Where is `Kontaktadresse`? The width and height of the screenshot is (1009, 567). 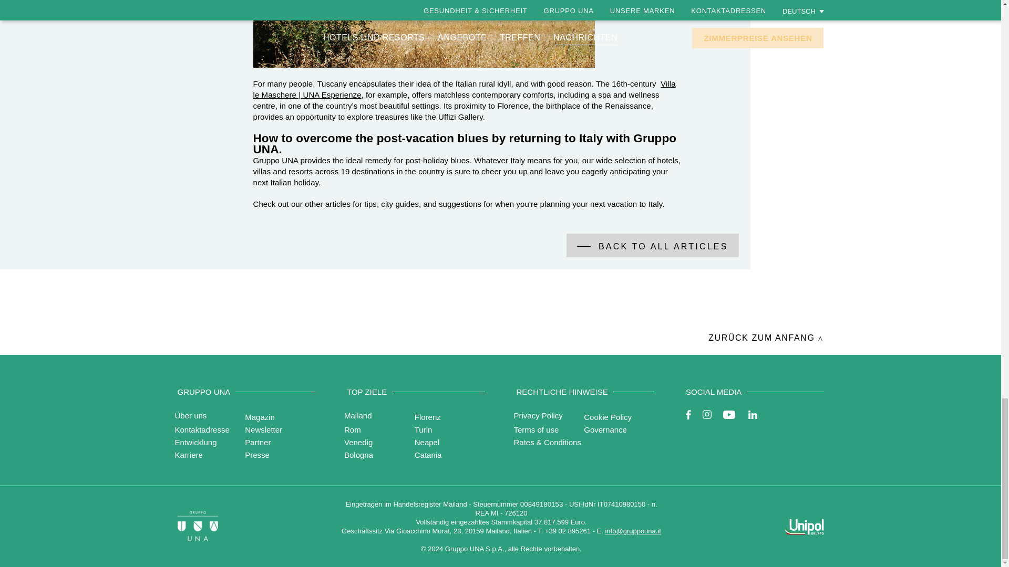 Kontaktadresse is located at coordinates (202, 429).